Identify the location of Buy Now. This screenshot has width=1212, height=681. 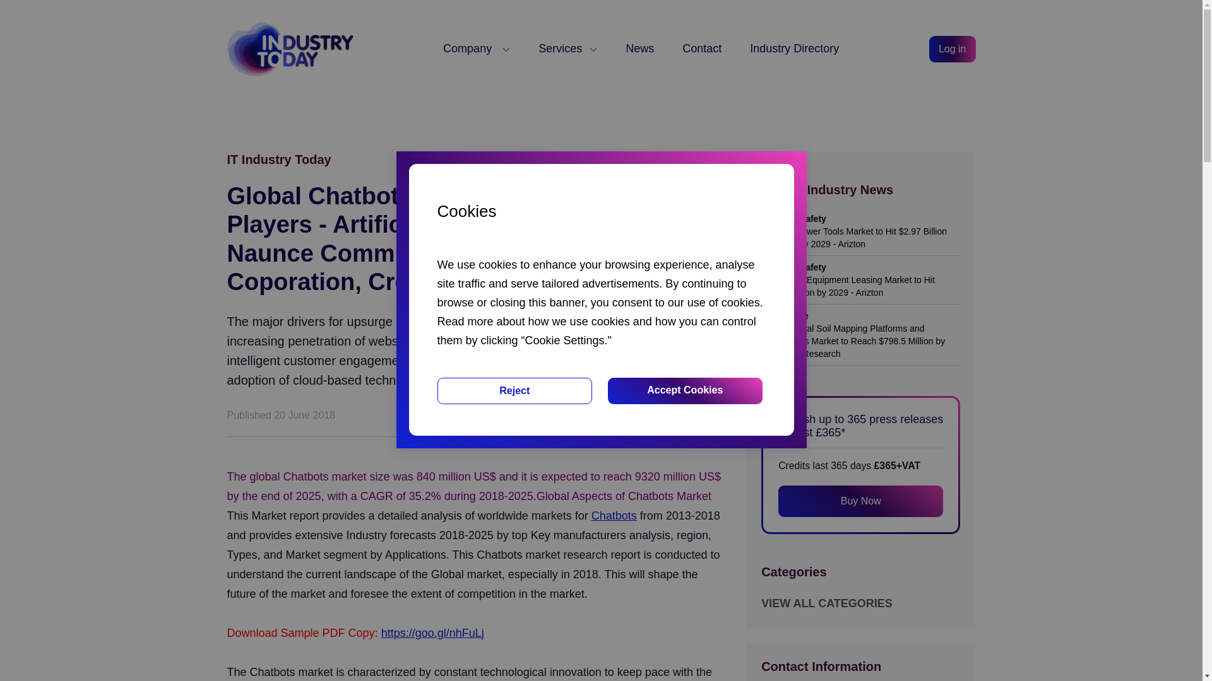
(860, 501).